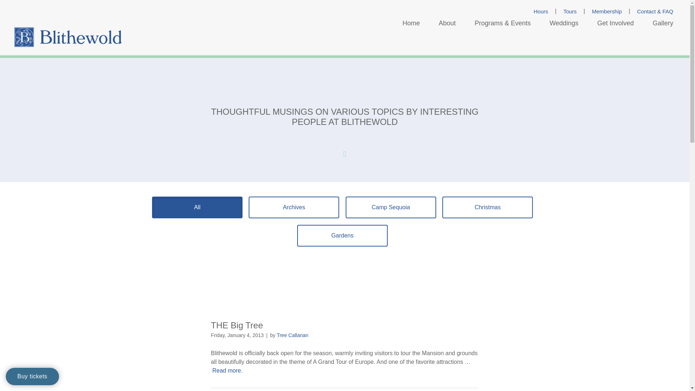 This screenshot has height=391, width=695. What do you see at coordinates (294, 207) in the screenshot?
I see `Archives` at bounding box center [294, 207].